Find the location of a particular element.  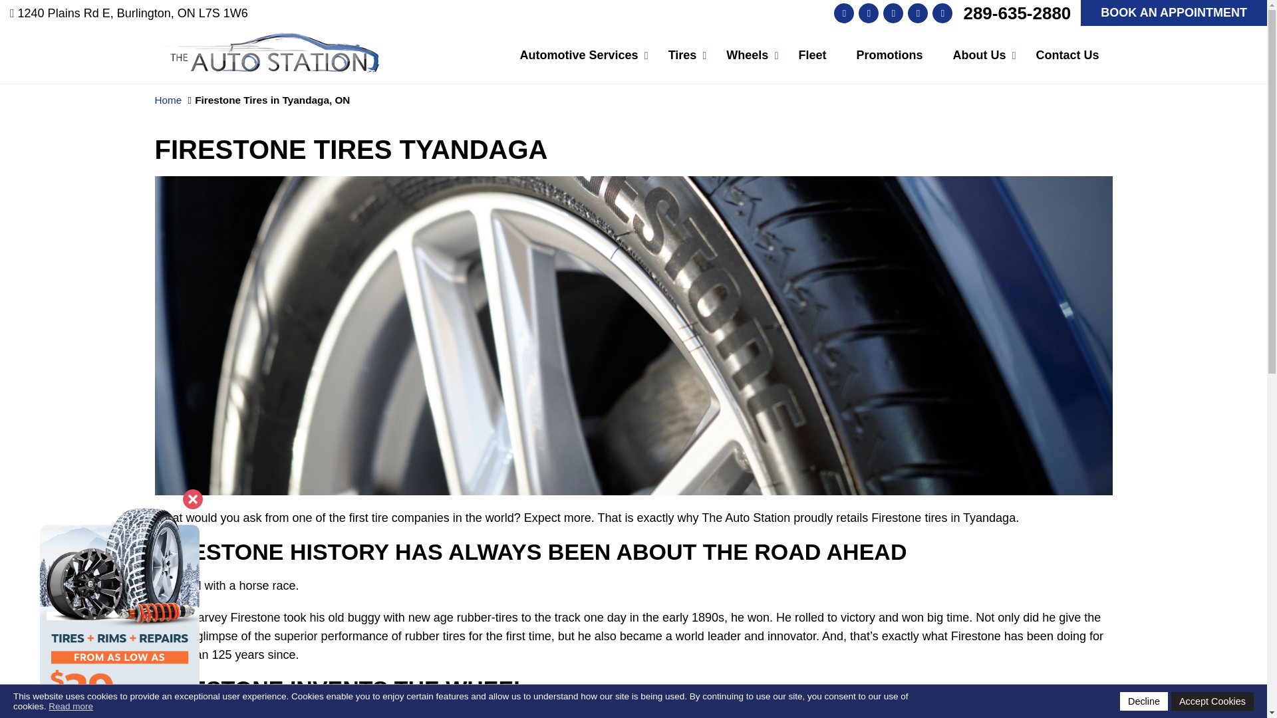

The Auto Station is located at coordinates (267, 41).